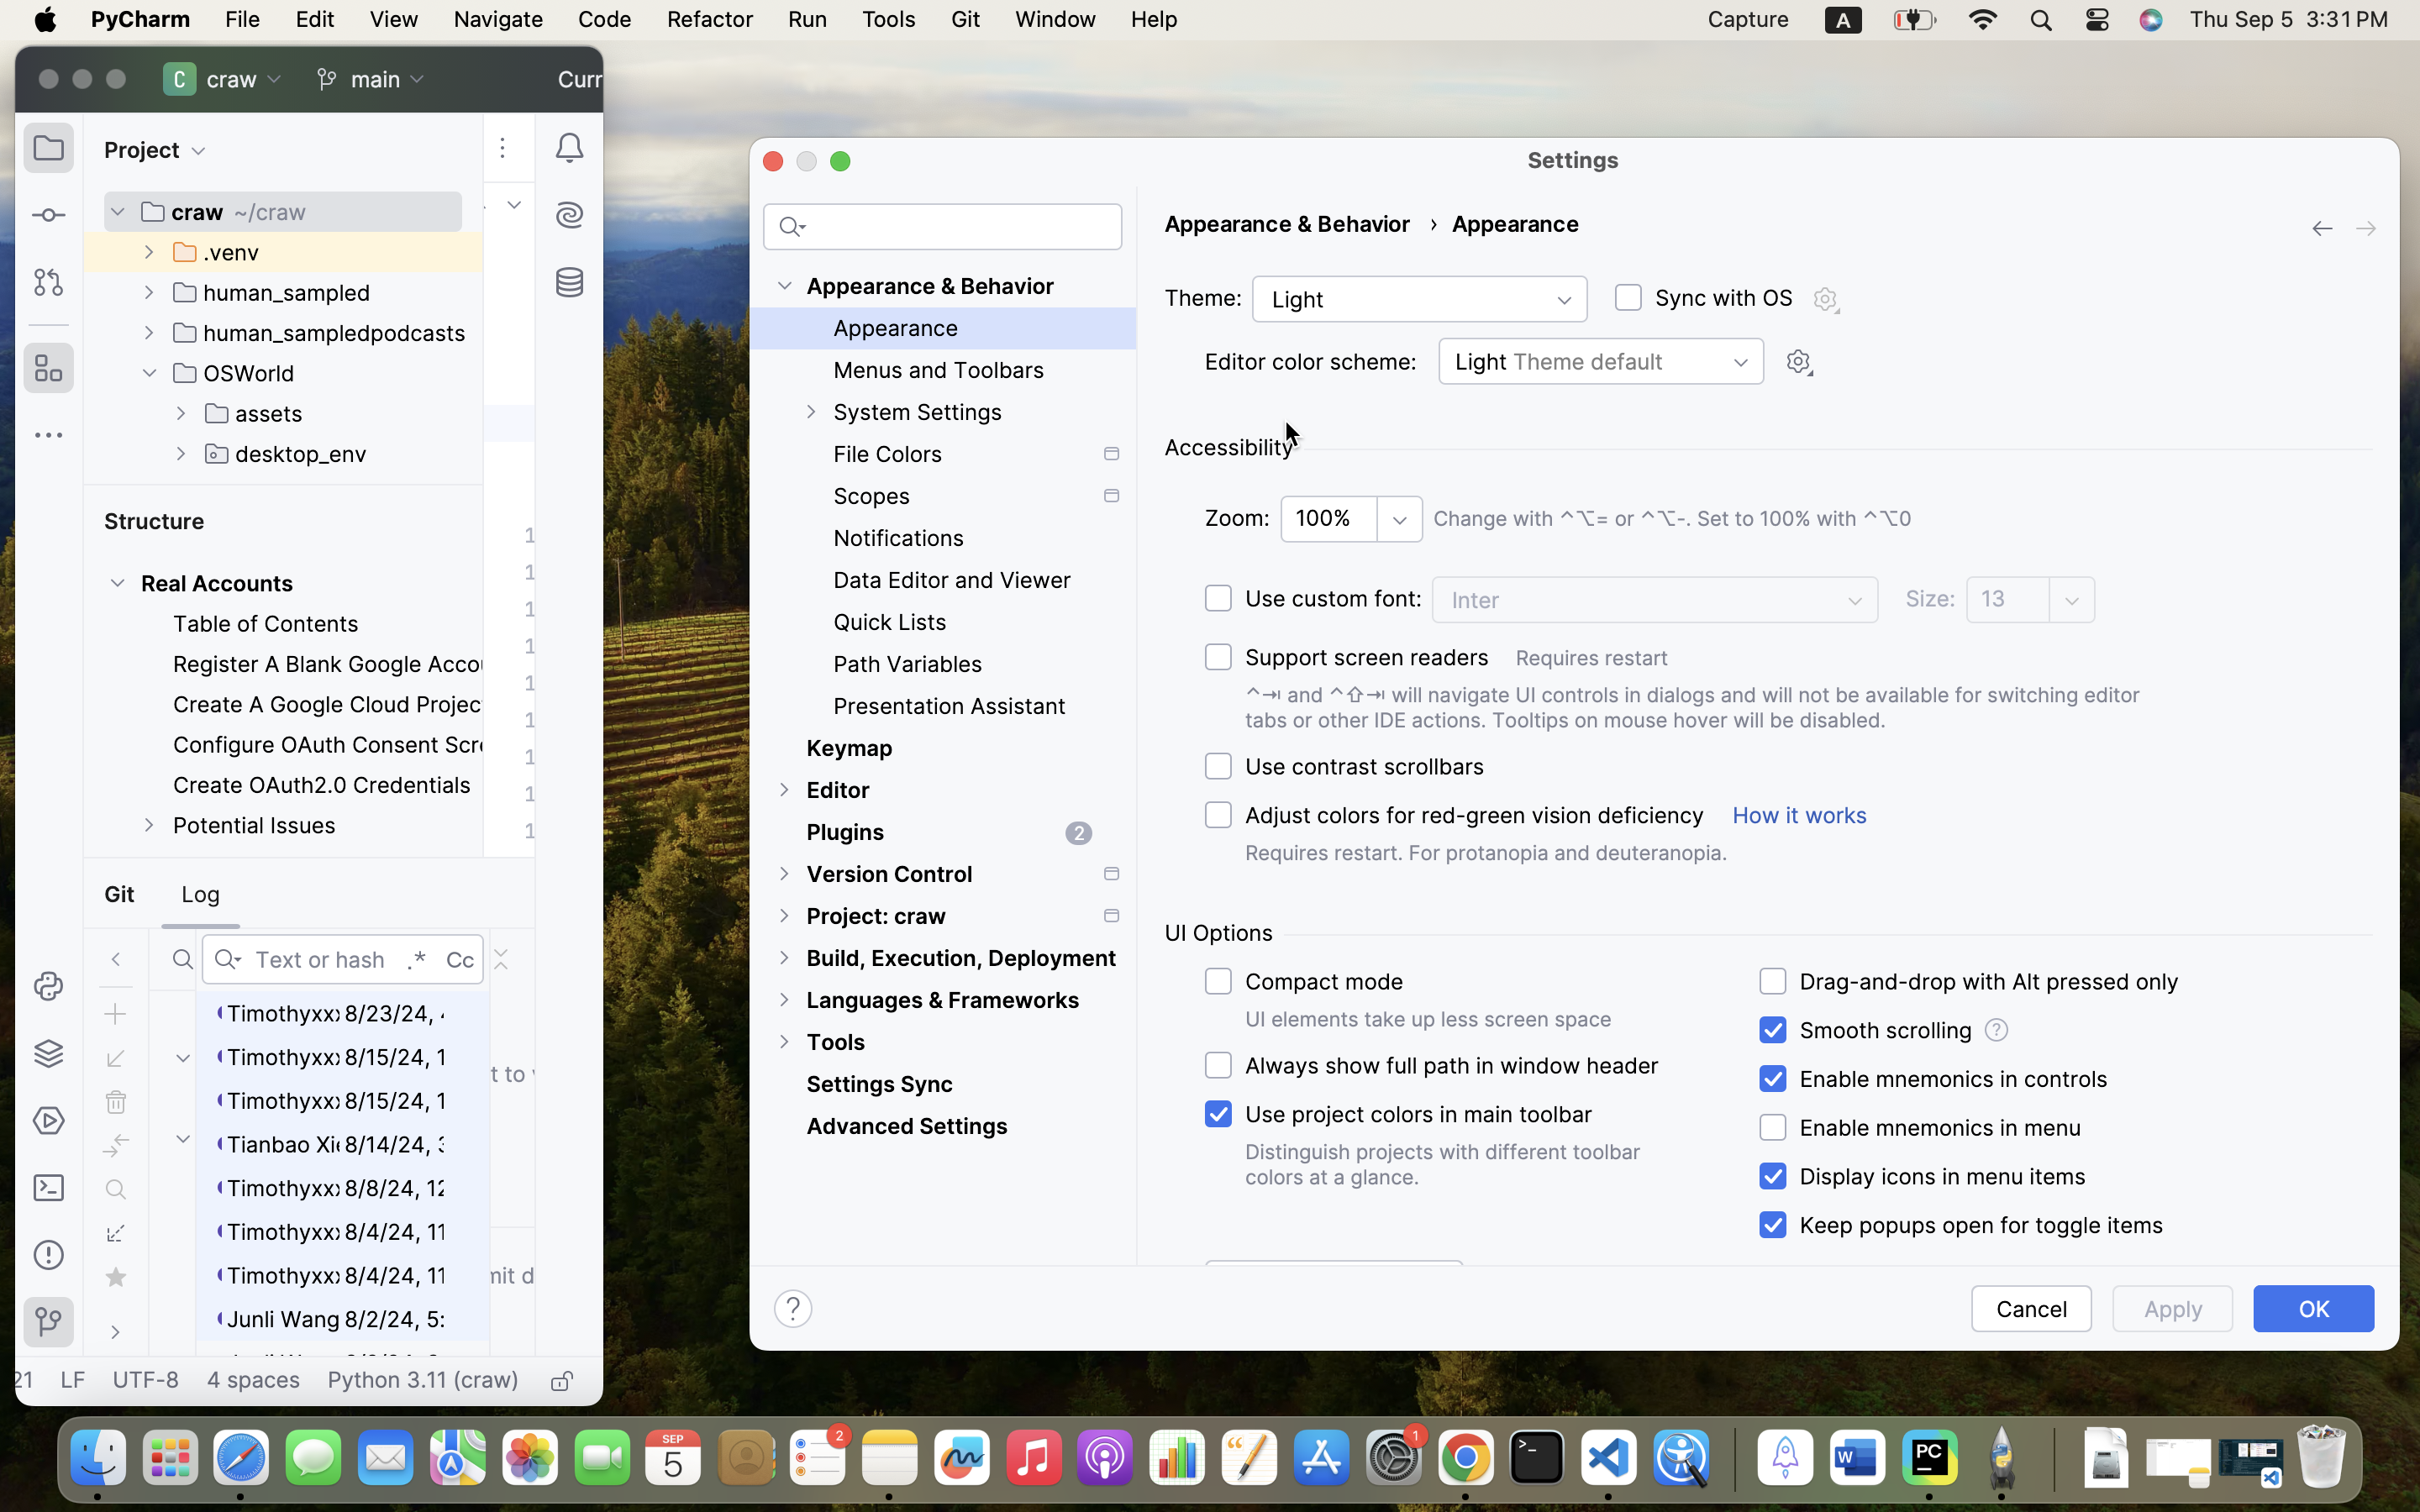  Describe the element at coordinates (1447, 1164) in the screenshot. I see `Distinguish projects with different toolbar colors at a glance.` at that location.